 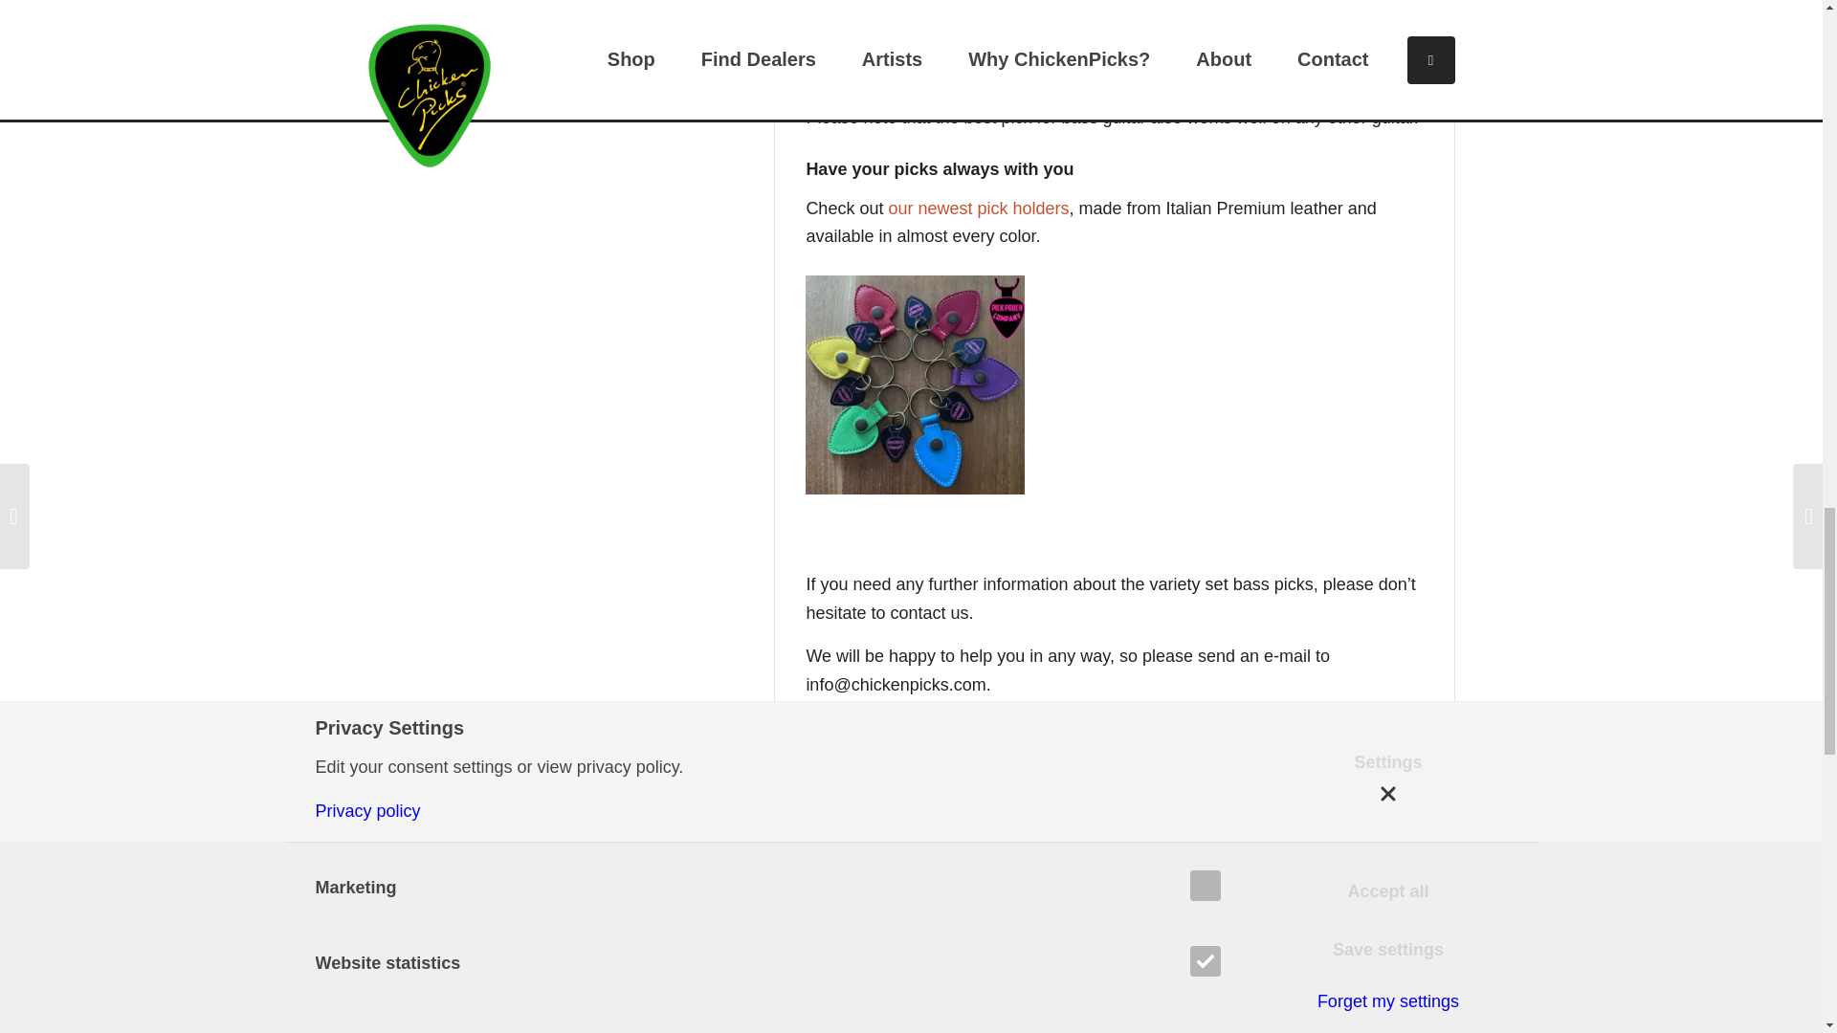 What do you see at coordinates (966, 61) in the screenshot?
I see `all different plectrum models` at bounding box center [966, 61].